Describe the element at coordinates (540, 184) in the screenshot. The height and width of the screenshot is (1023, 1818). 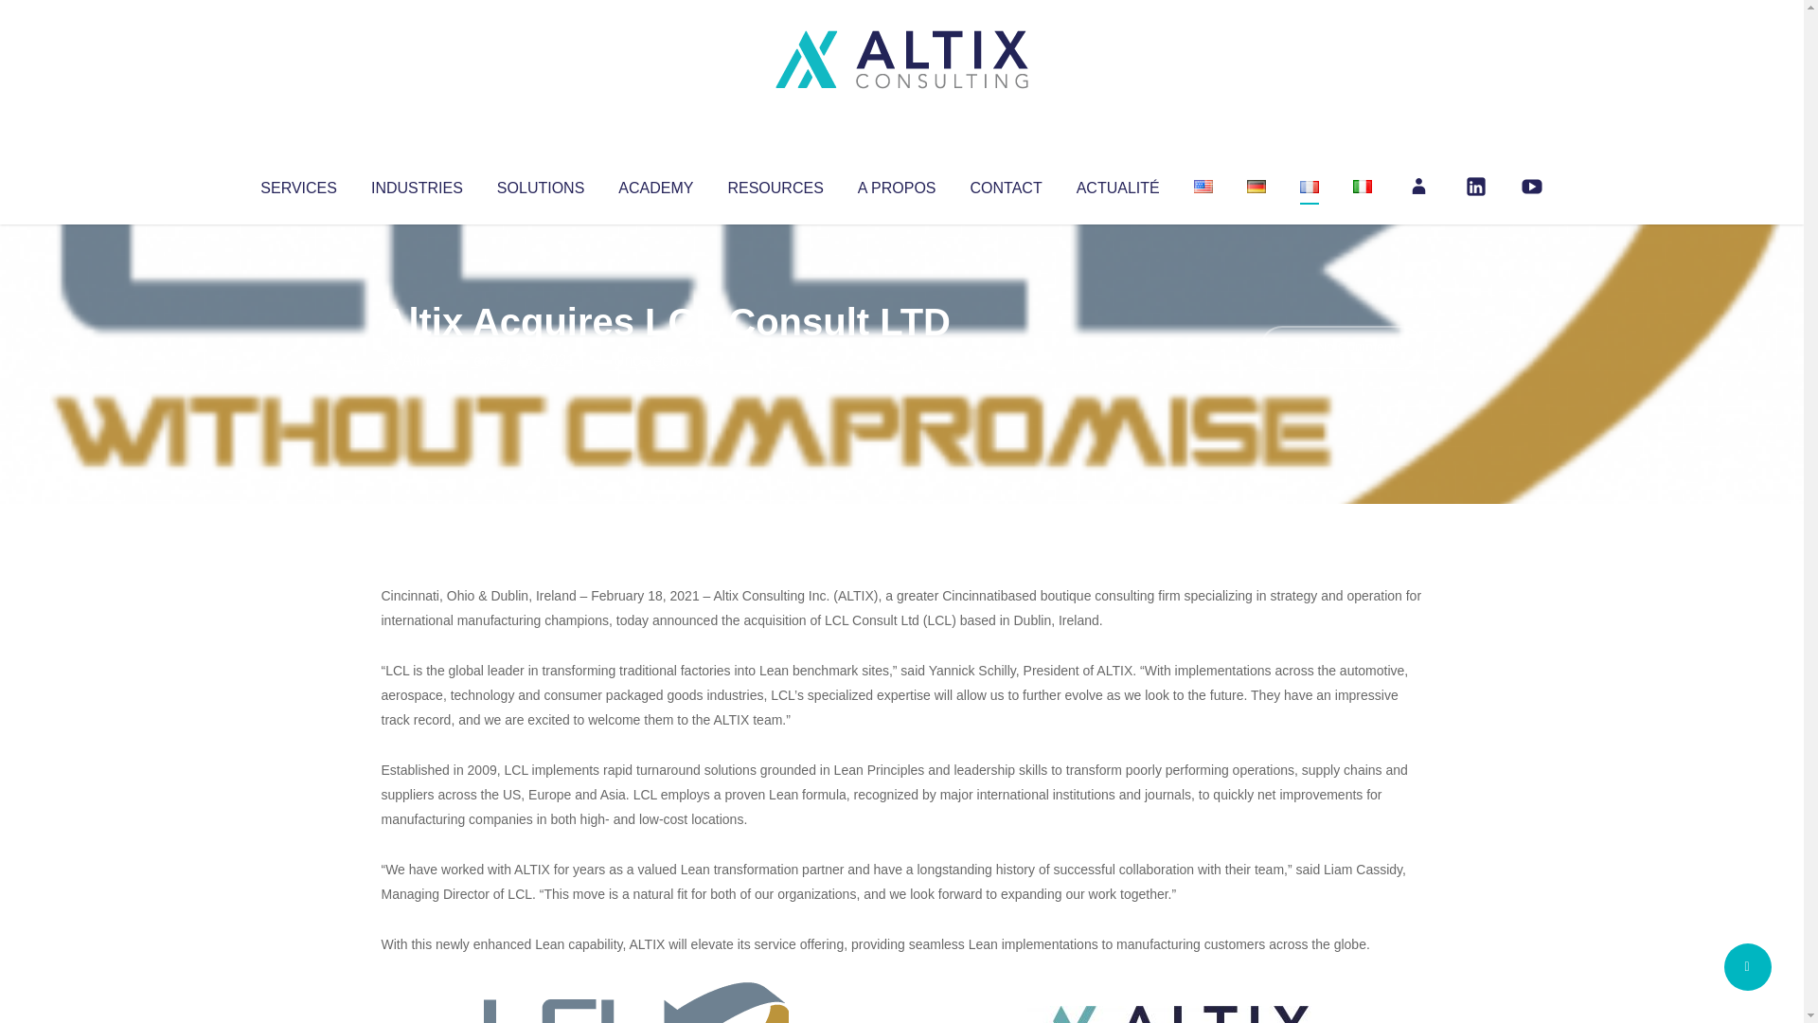
I see `SOLUTIONS` at that location.